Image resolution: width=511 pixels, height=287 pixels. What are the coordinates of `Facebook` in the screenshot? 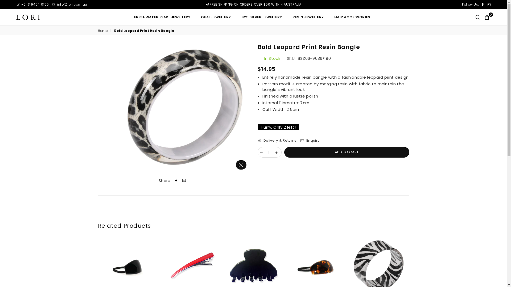 It's located at (483, 5).